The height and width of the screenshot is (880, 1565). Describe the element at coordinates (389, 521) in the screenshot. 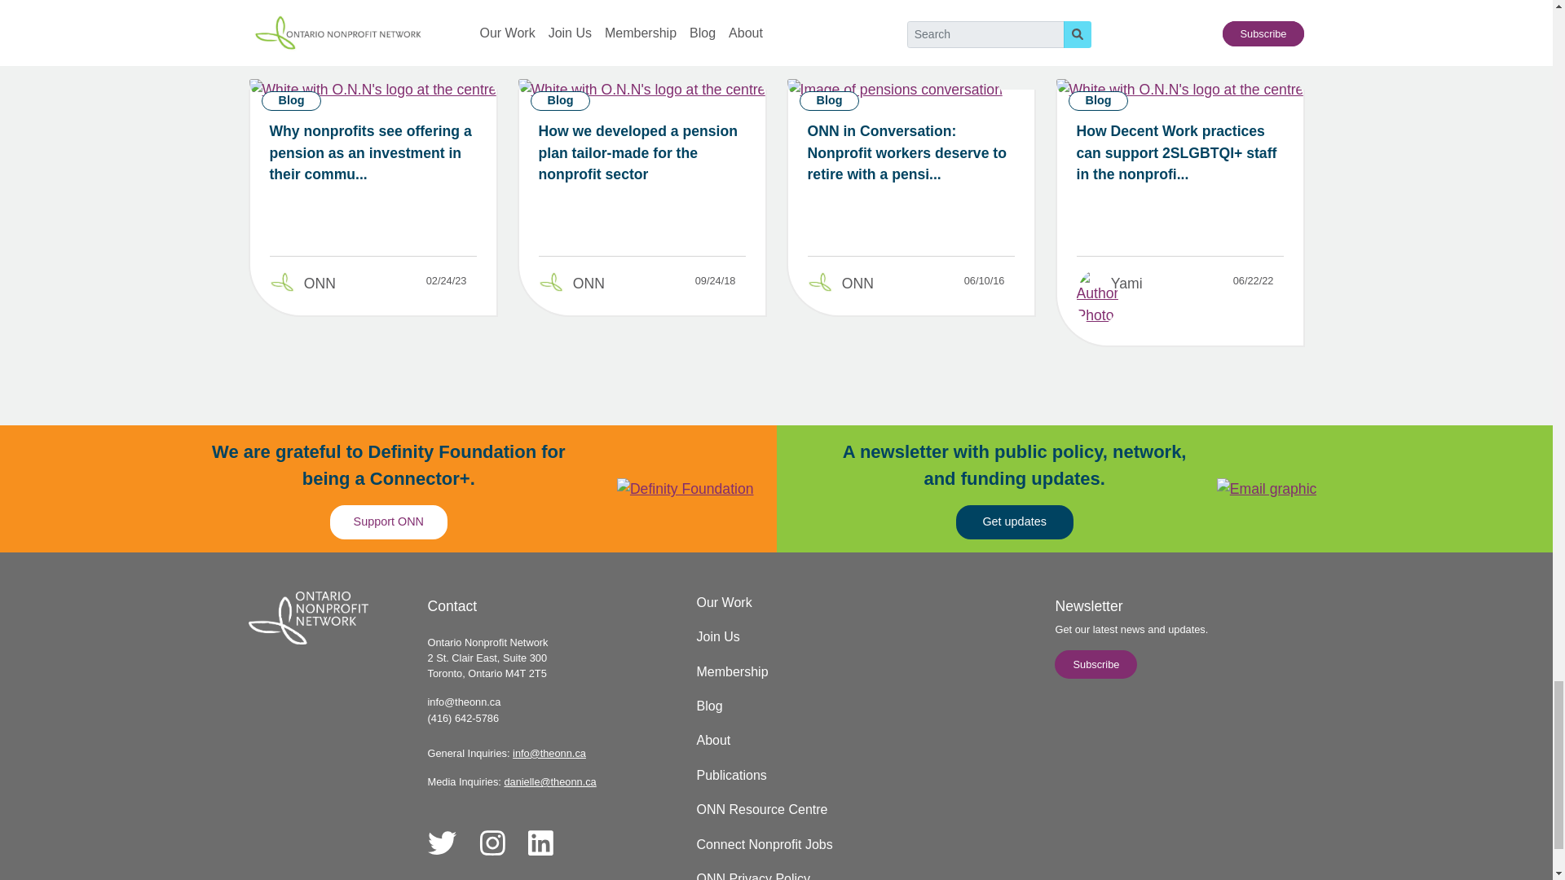

I see `Support ONN` at that location.